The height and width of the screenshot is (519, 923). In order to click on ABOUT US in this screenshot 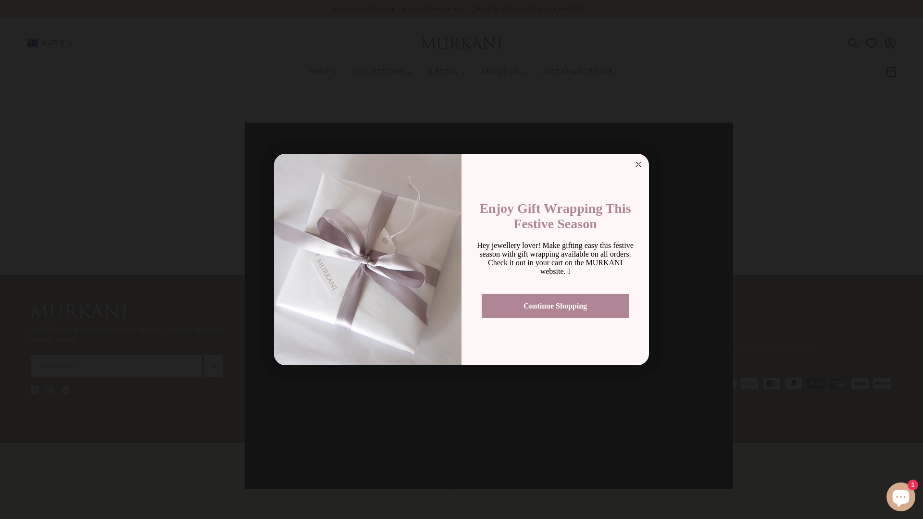, I will do `click(503, 75)`.